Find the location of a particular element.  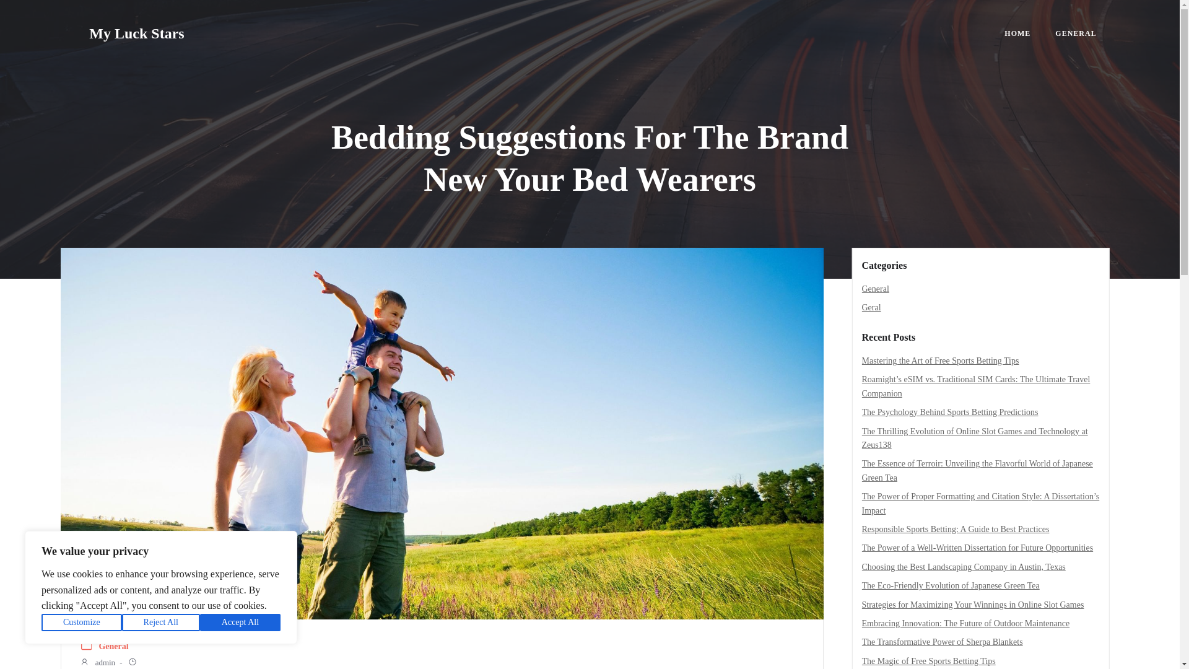

General is located at coordinates (876, 289).